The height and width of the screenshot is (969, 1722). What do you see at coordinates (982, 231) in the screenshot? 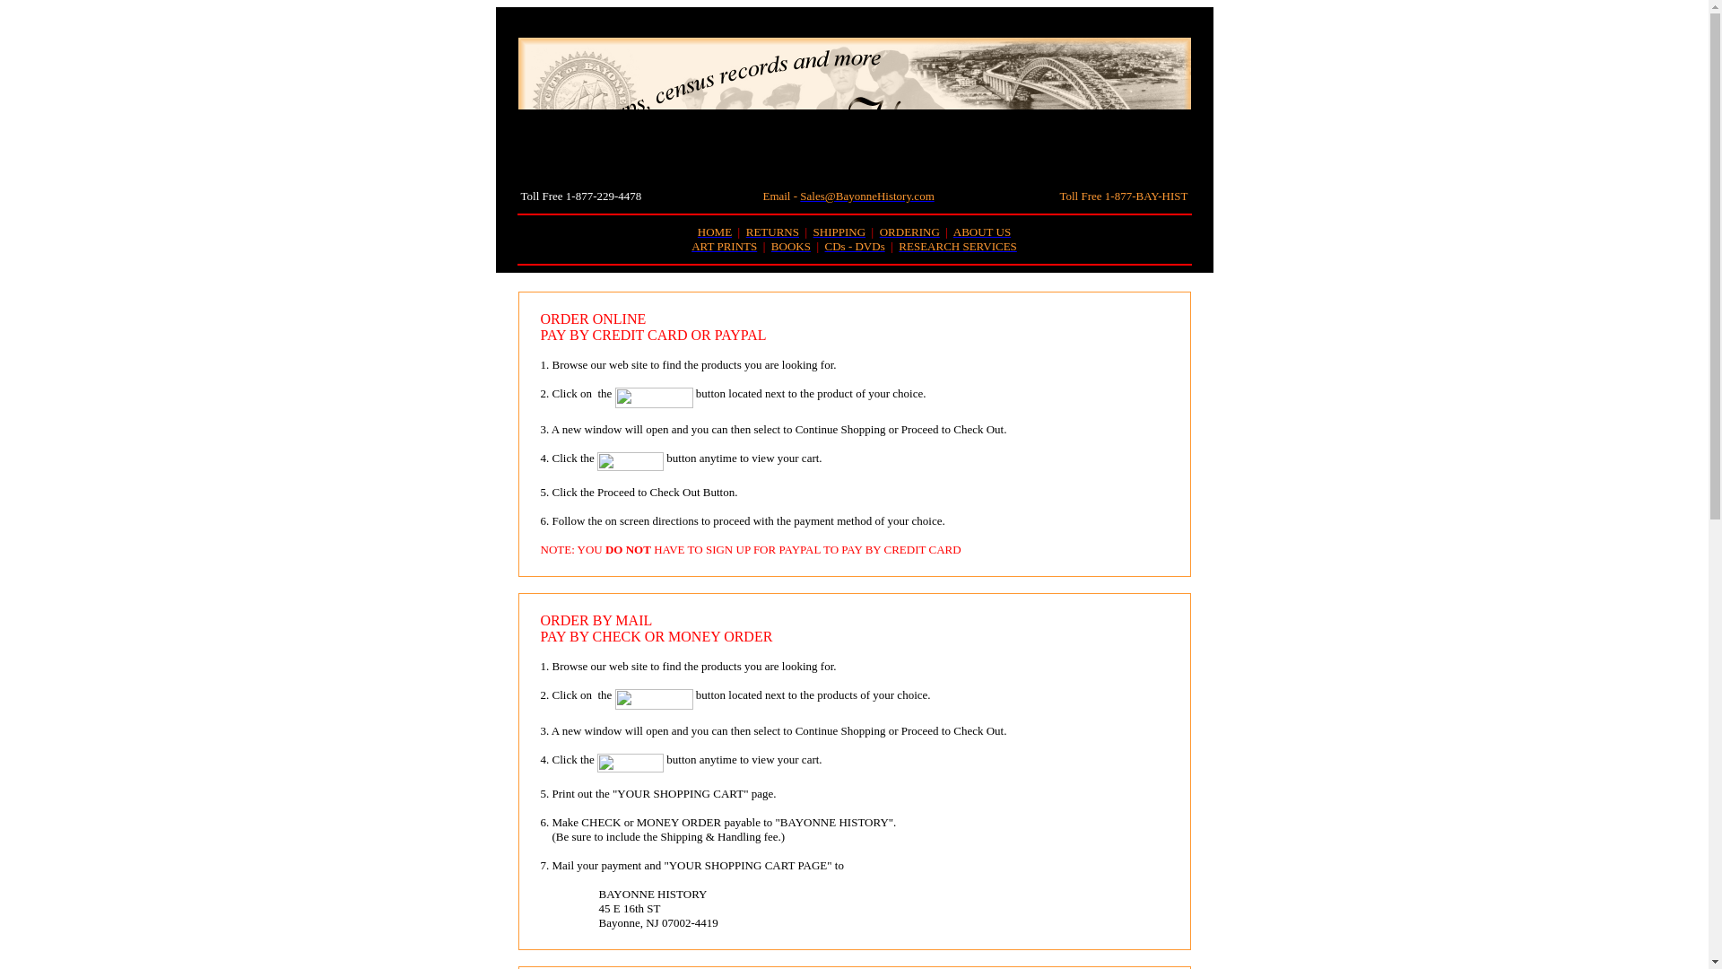
I see `Read our "About Us" page.` at bounding box center [982, 231].